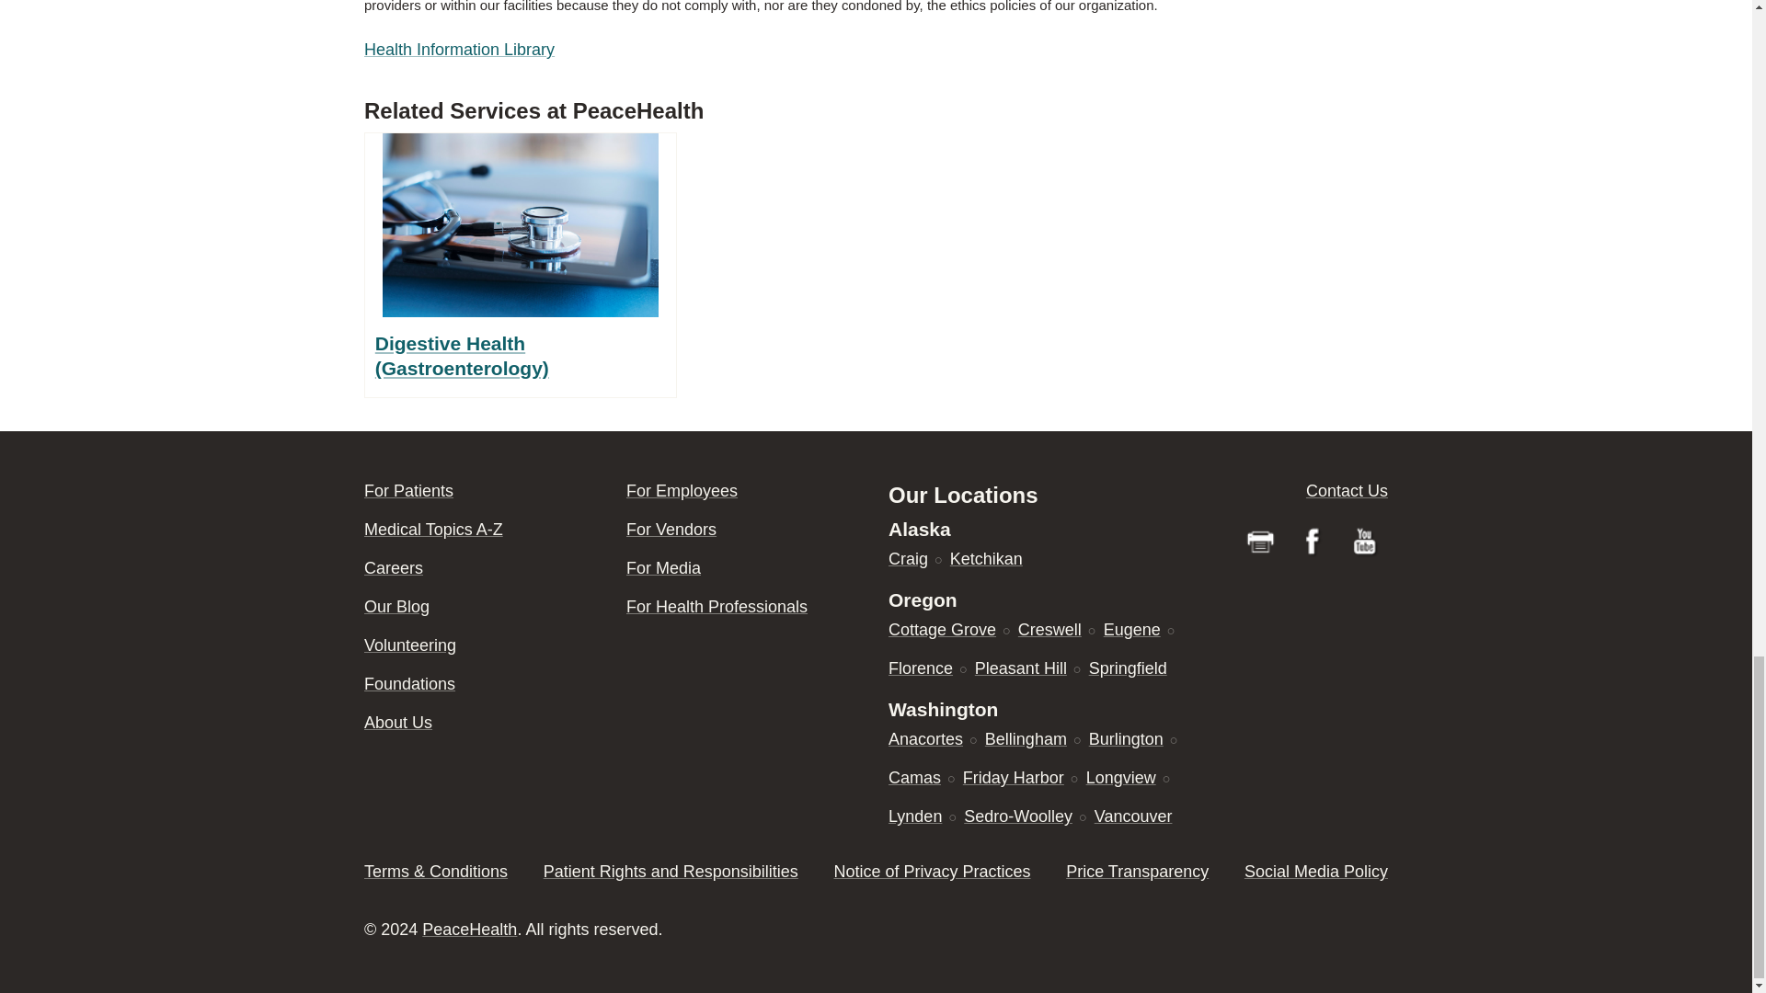  What do you see at coordinates (671, 530) in the screenshot?
I see `Information for vendors` at bounding box center [671, 530].